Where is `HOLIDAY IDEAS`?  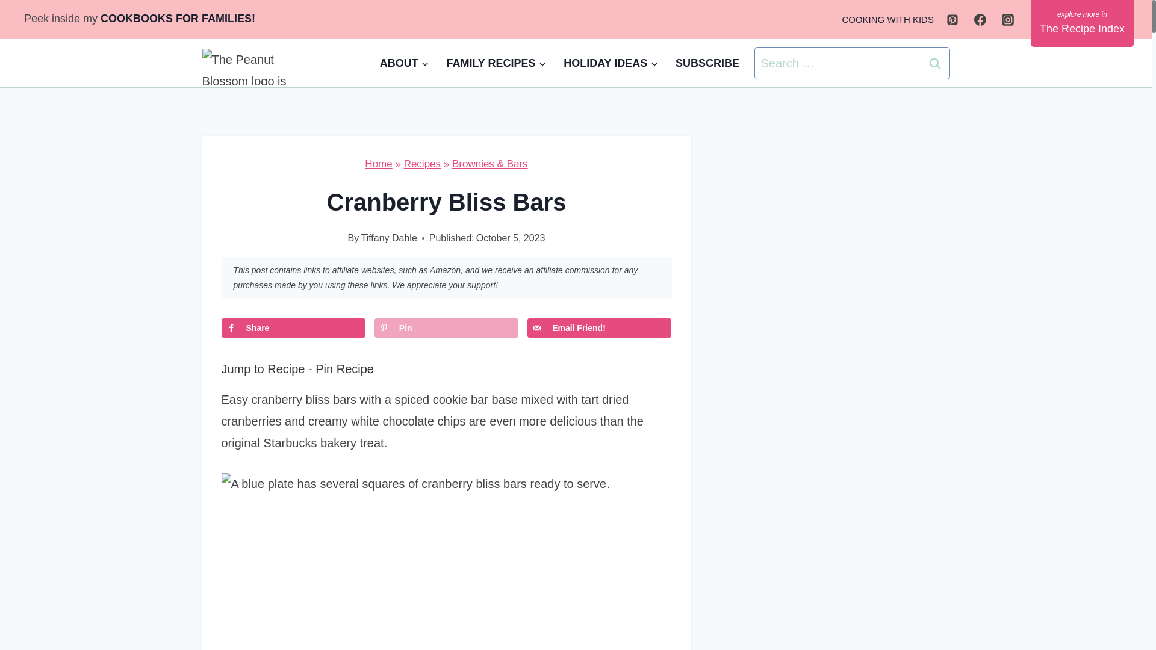
HOLIDAY IDEAS is located at coordinates (611, 63).